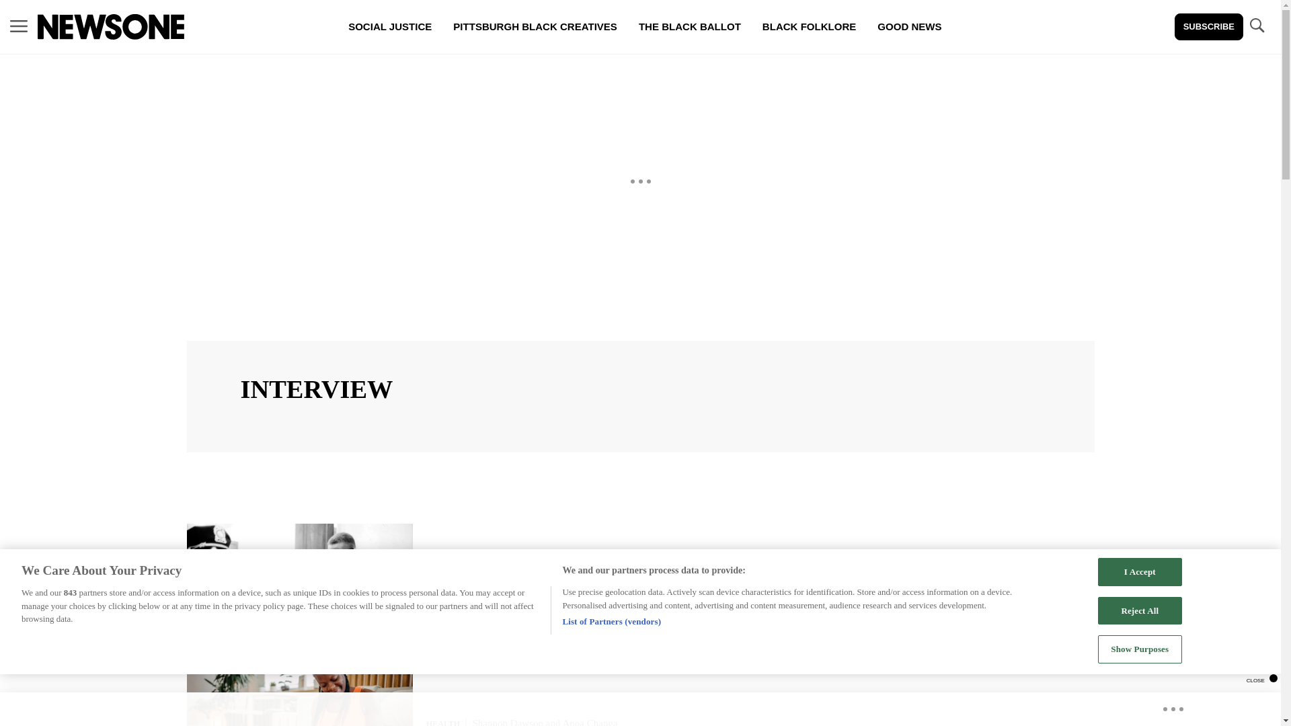 The width and height of the screenshot is (1291, 726). What do you see at coordinates (689, 27) in the screenshot?
I see `THE BLACK BALLOT` at bounding box center [689, 27].